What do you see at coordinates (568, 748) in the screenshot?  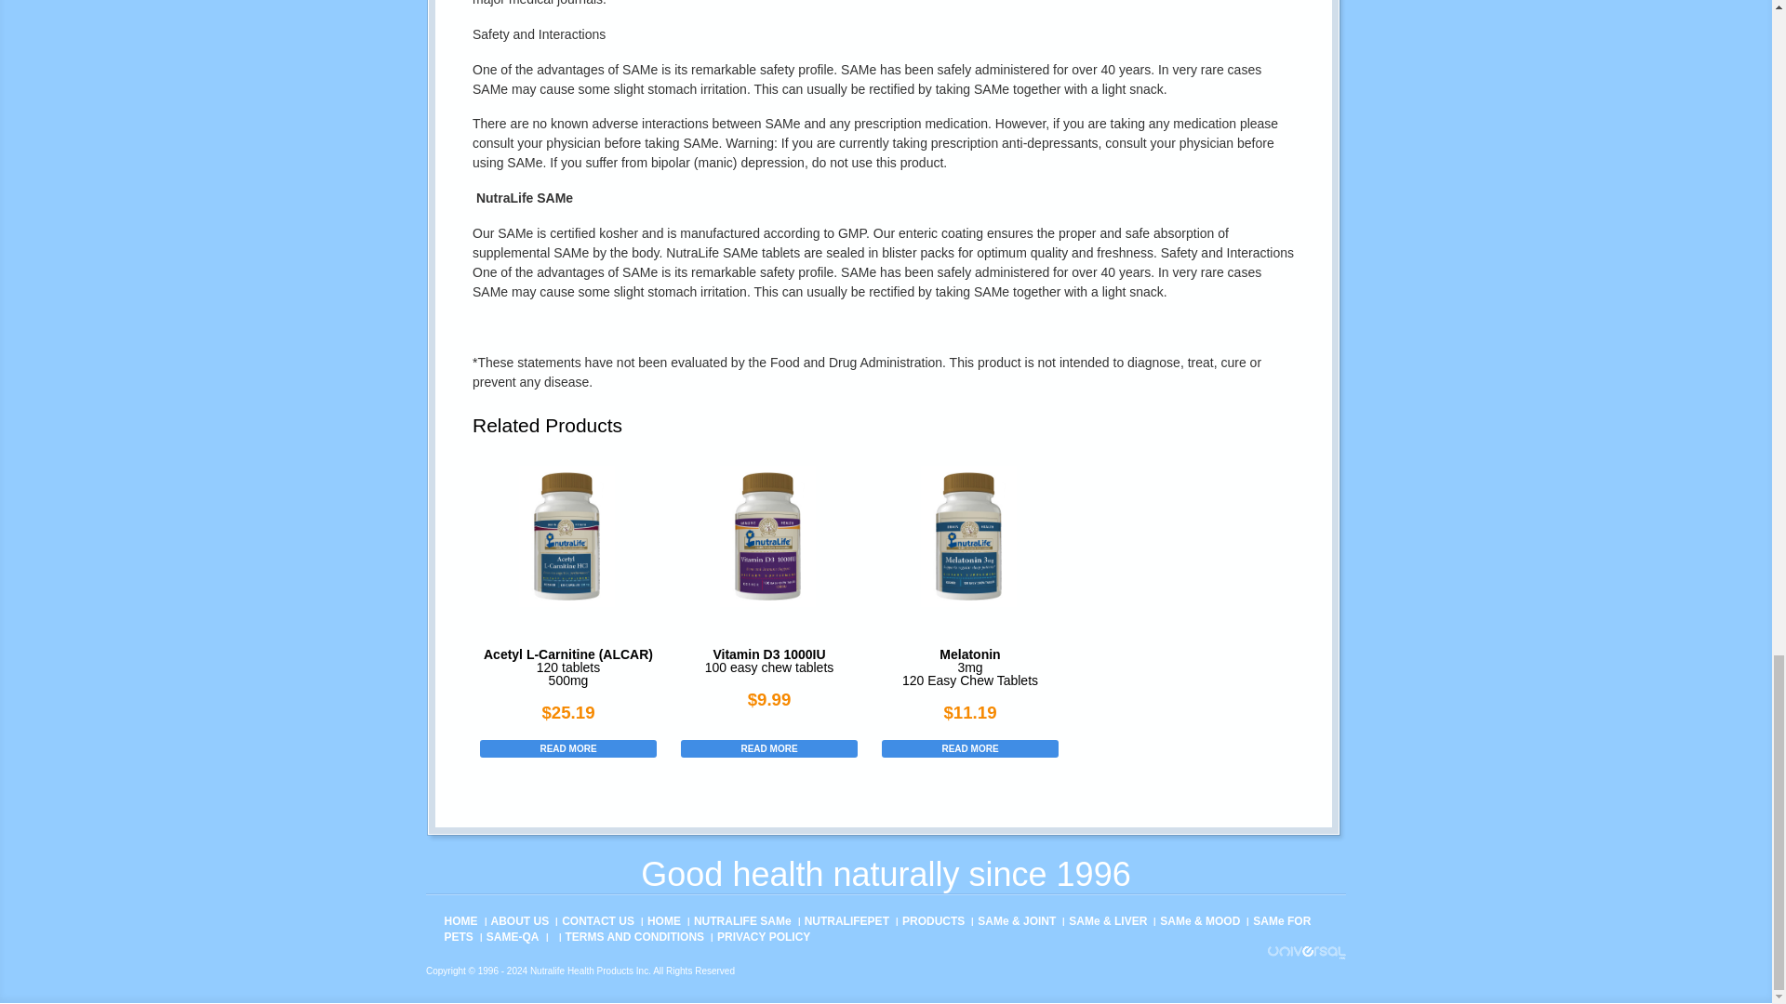 I see `READ MORE` at bounding box center [568, 748].